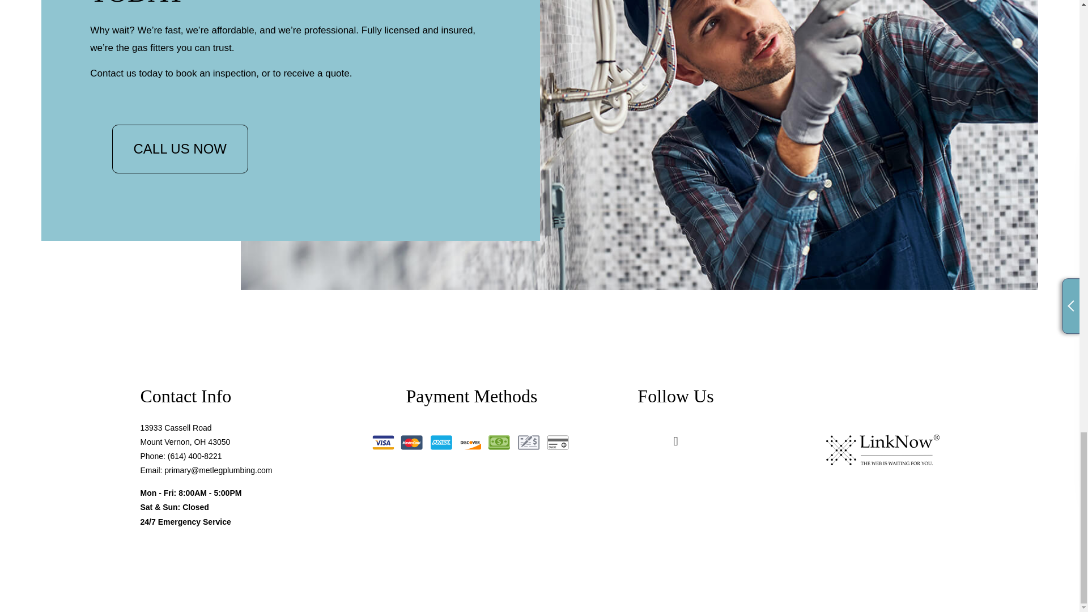  I want to click on Mastercard, so click(412, 442).